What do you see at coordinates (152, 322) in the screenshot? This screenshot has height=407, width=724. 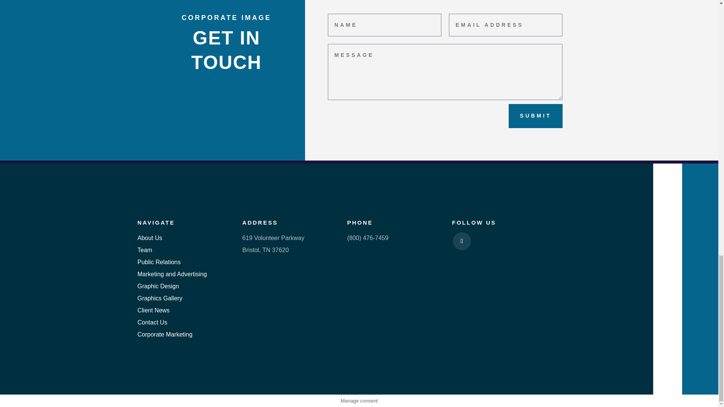 I see `Contact Us` at bounding box center [152, 322].